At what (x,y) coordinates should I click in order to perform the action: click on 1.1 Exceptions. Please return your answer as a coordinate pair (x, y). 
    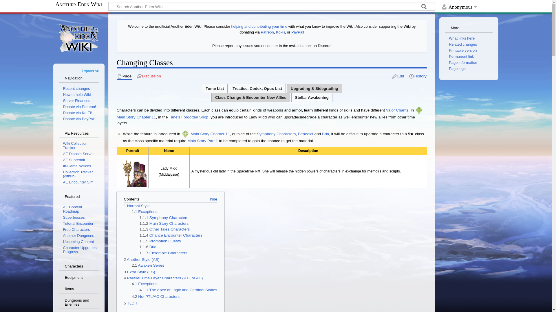
    Looking at the image, I should click on (145, 211).